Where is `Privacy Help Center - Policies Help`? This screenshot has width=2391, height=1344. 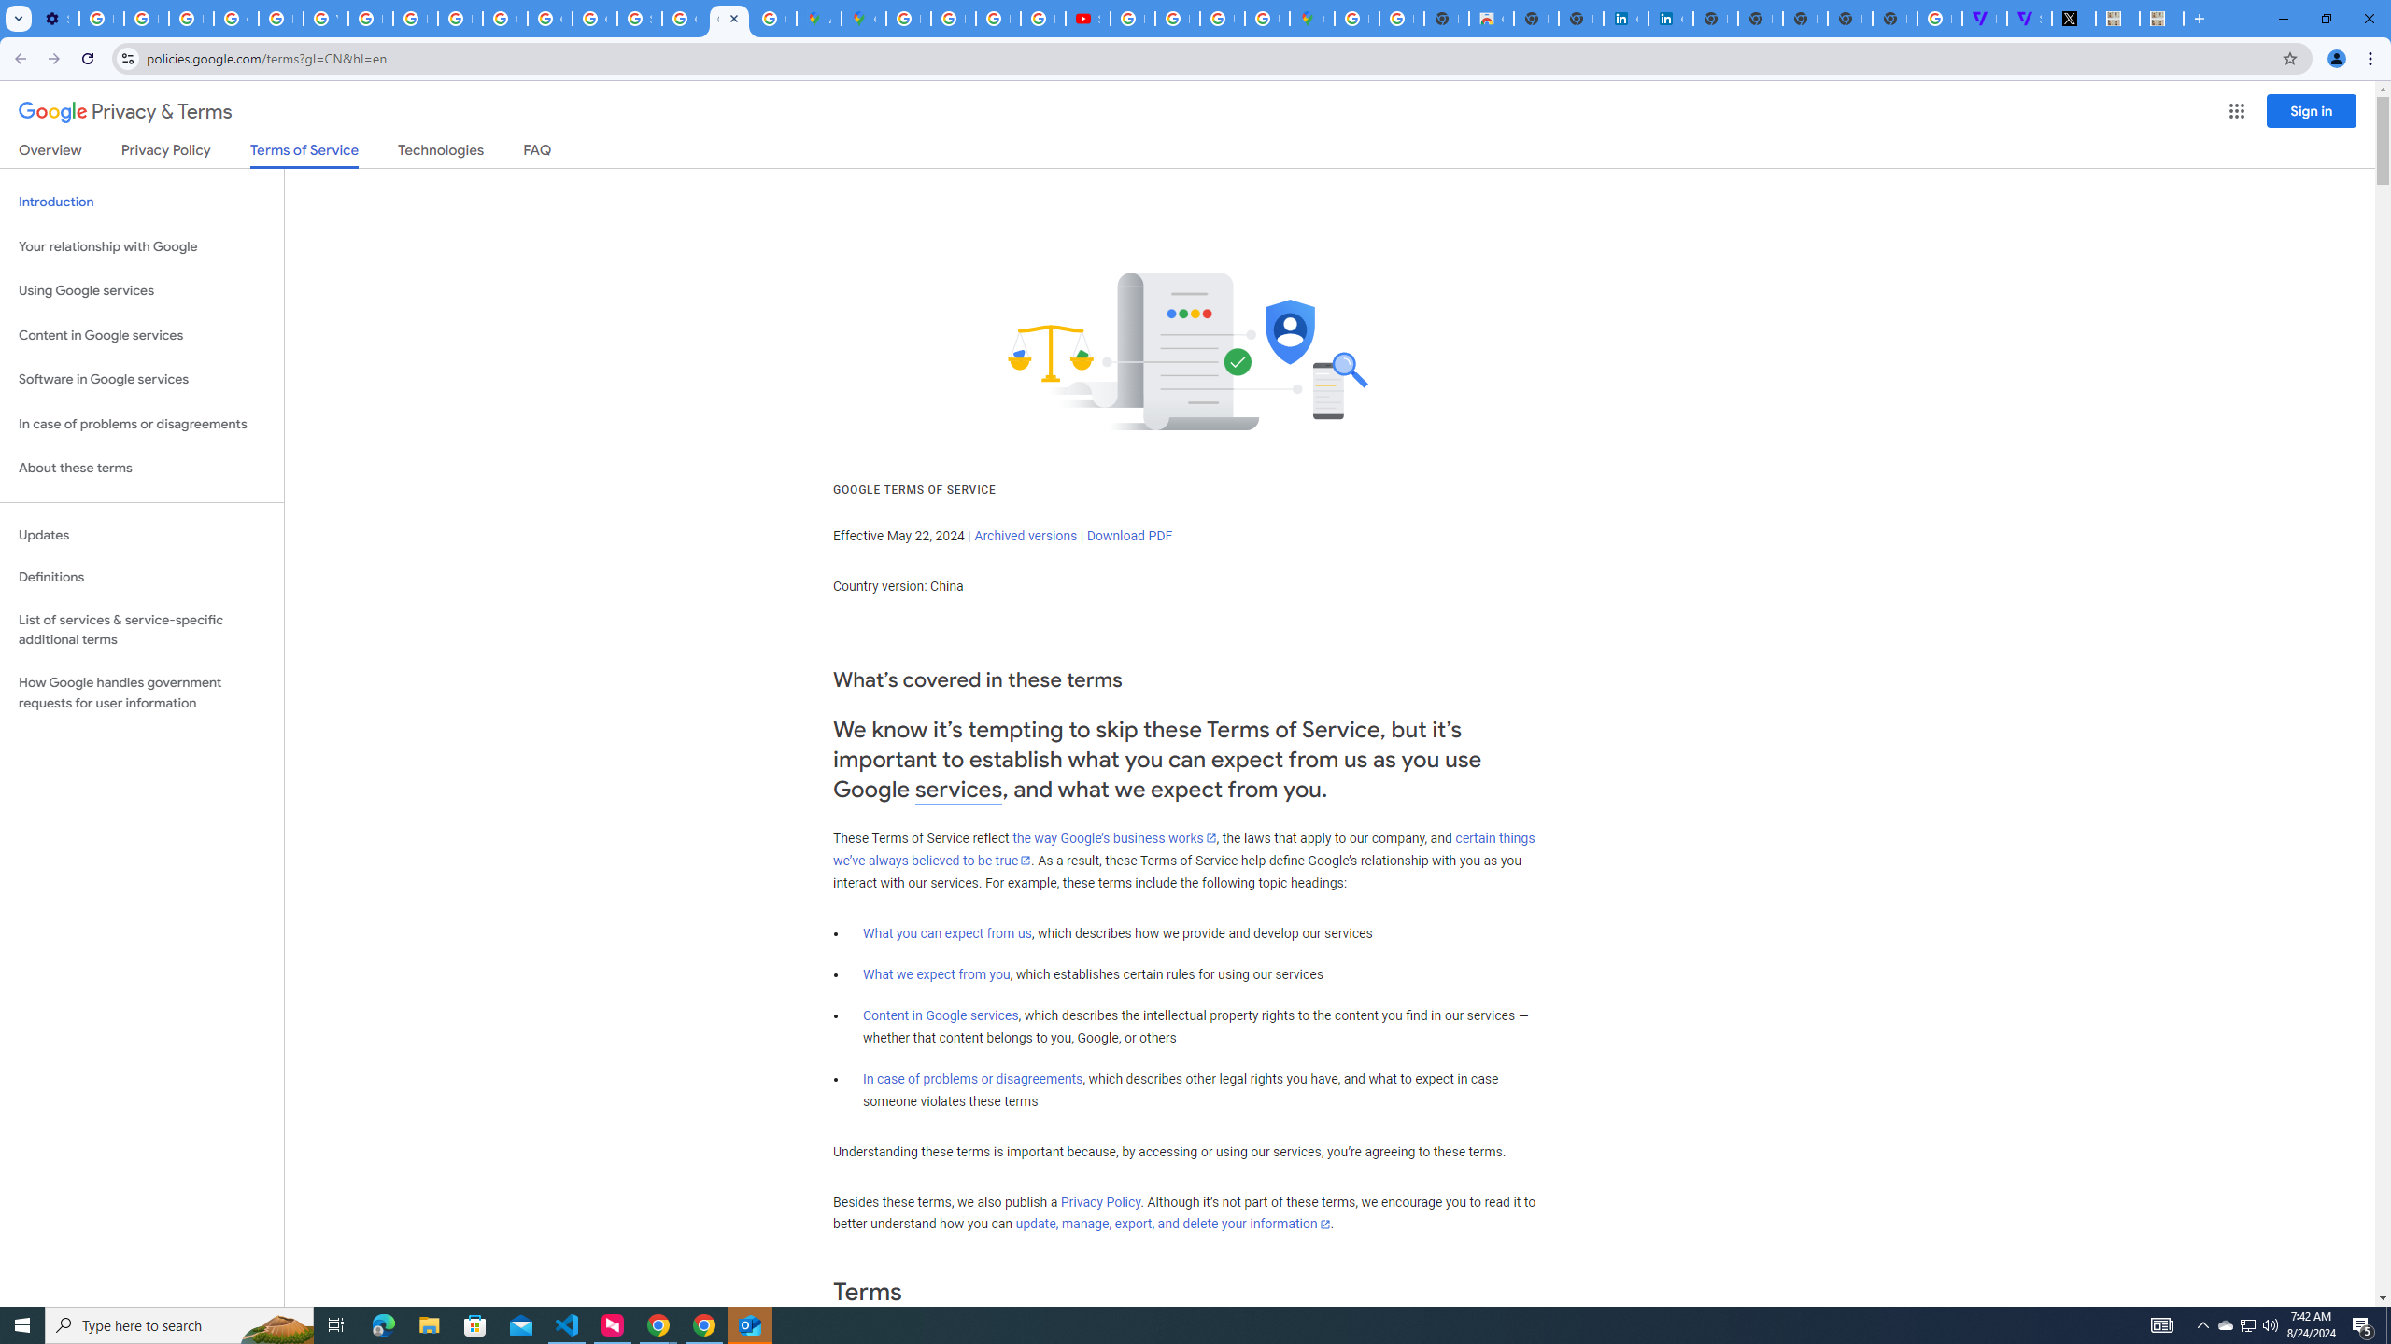
Privacy Help Center - Policies Help is located at coordinates (416, 19).